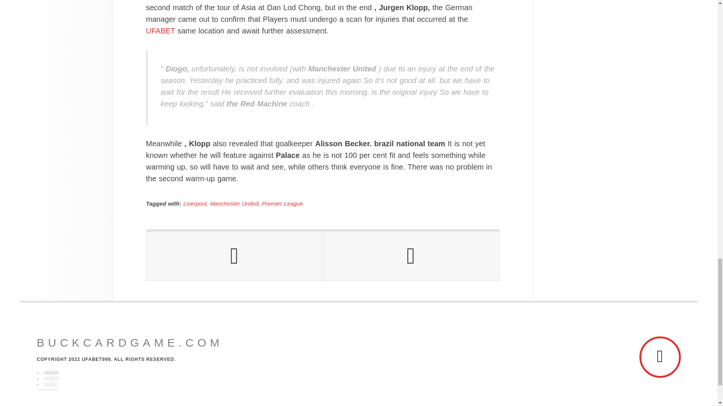 The height and width of the screenshot is (406, 723). What do you see at coordinates (160, 31) in the screenshot?
I see `UFABET` at bounding box center [160, 31].